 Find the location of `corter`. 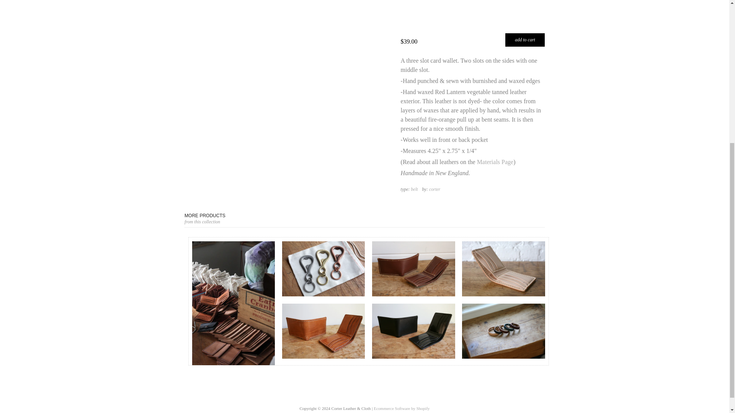

corter is located at coordinates (435, 189).